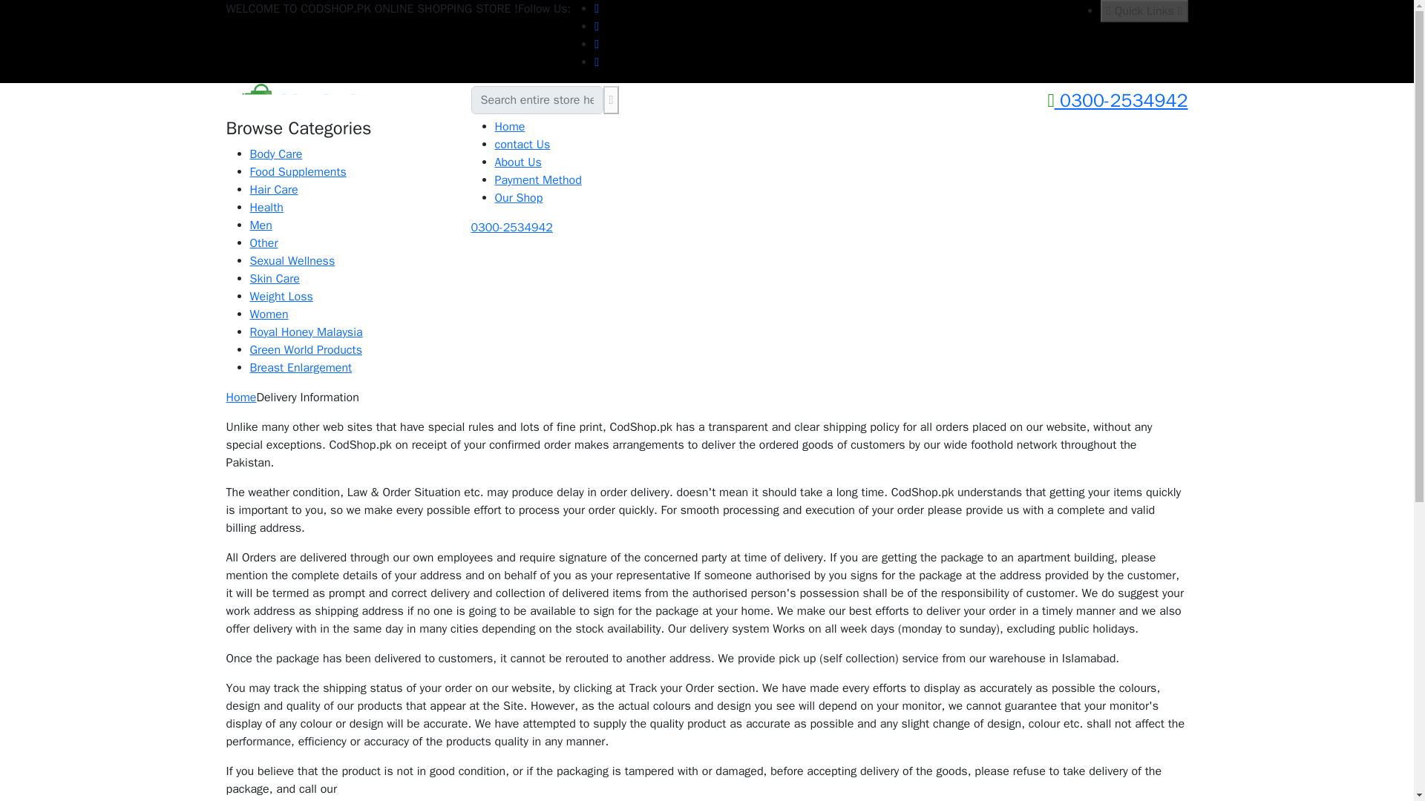  Describe the element at coordinates (1117, 101) in the screenshot. I see `0300-2534942` at that location.